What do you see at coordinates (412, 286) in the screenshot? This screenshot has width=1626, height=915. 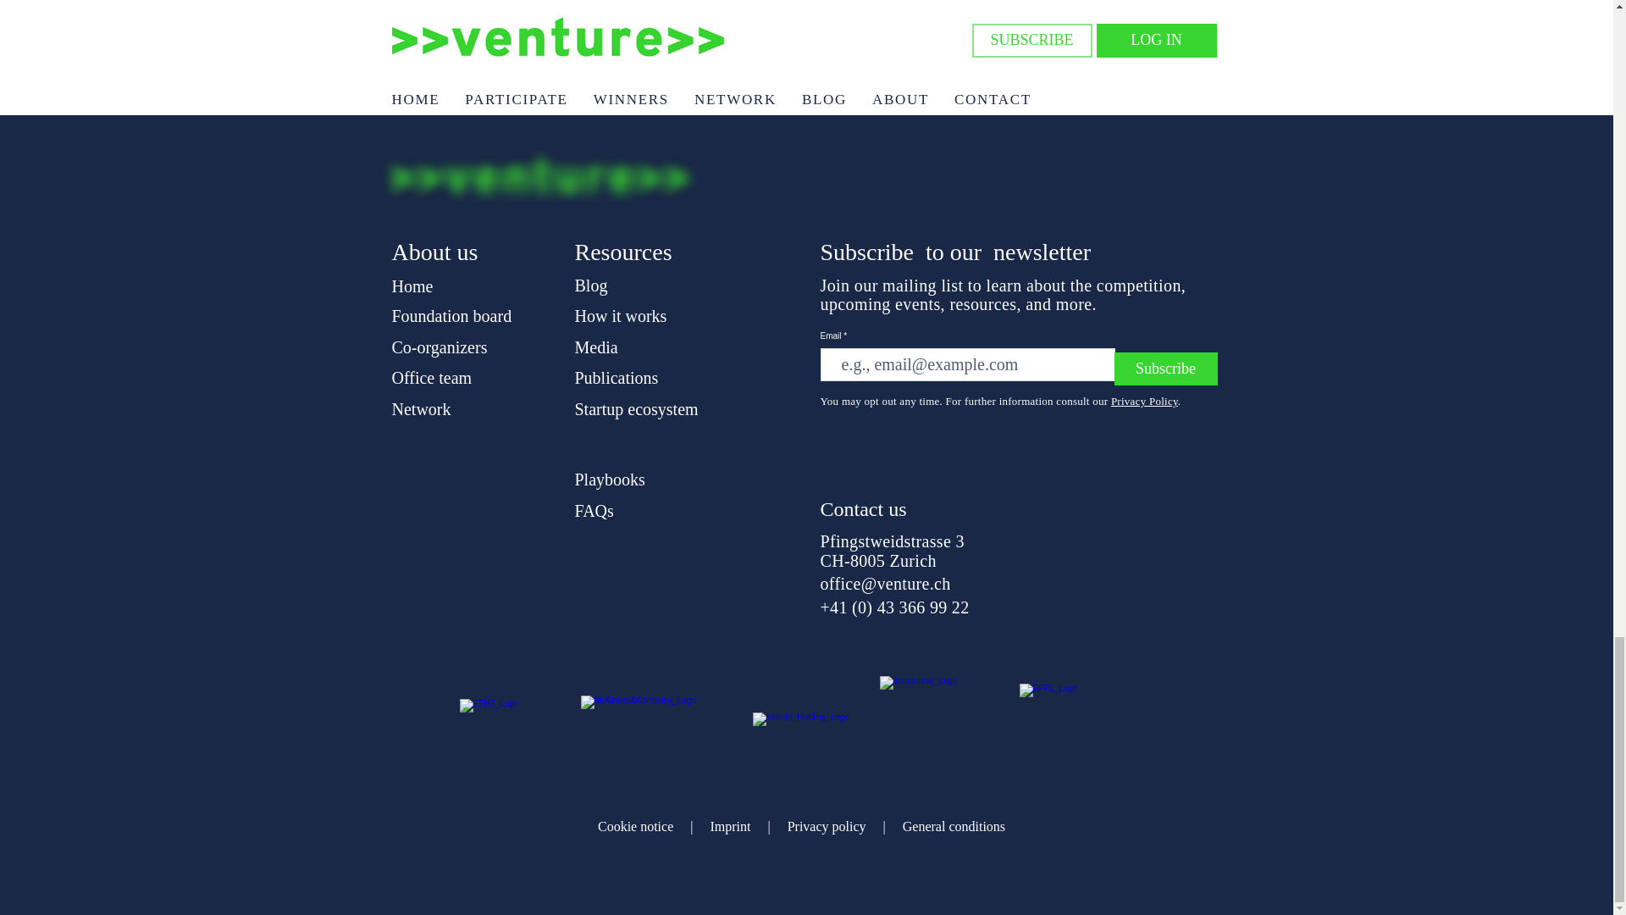 I see `Home` at bounding box center [412, 286].